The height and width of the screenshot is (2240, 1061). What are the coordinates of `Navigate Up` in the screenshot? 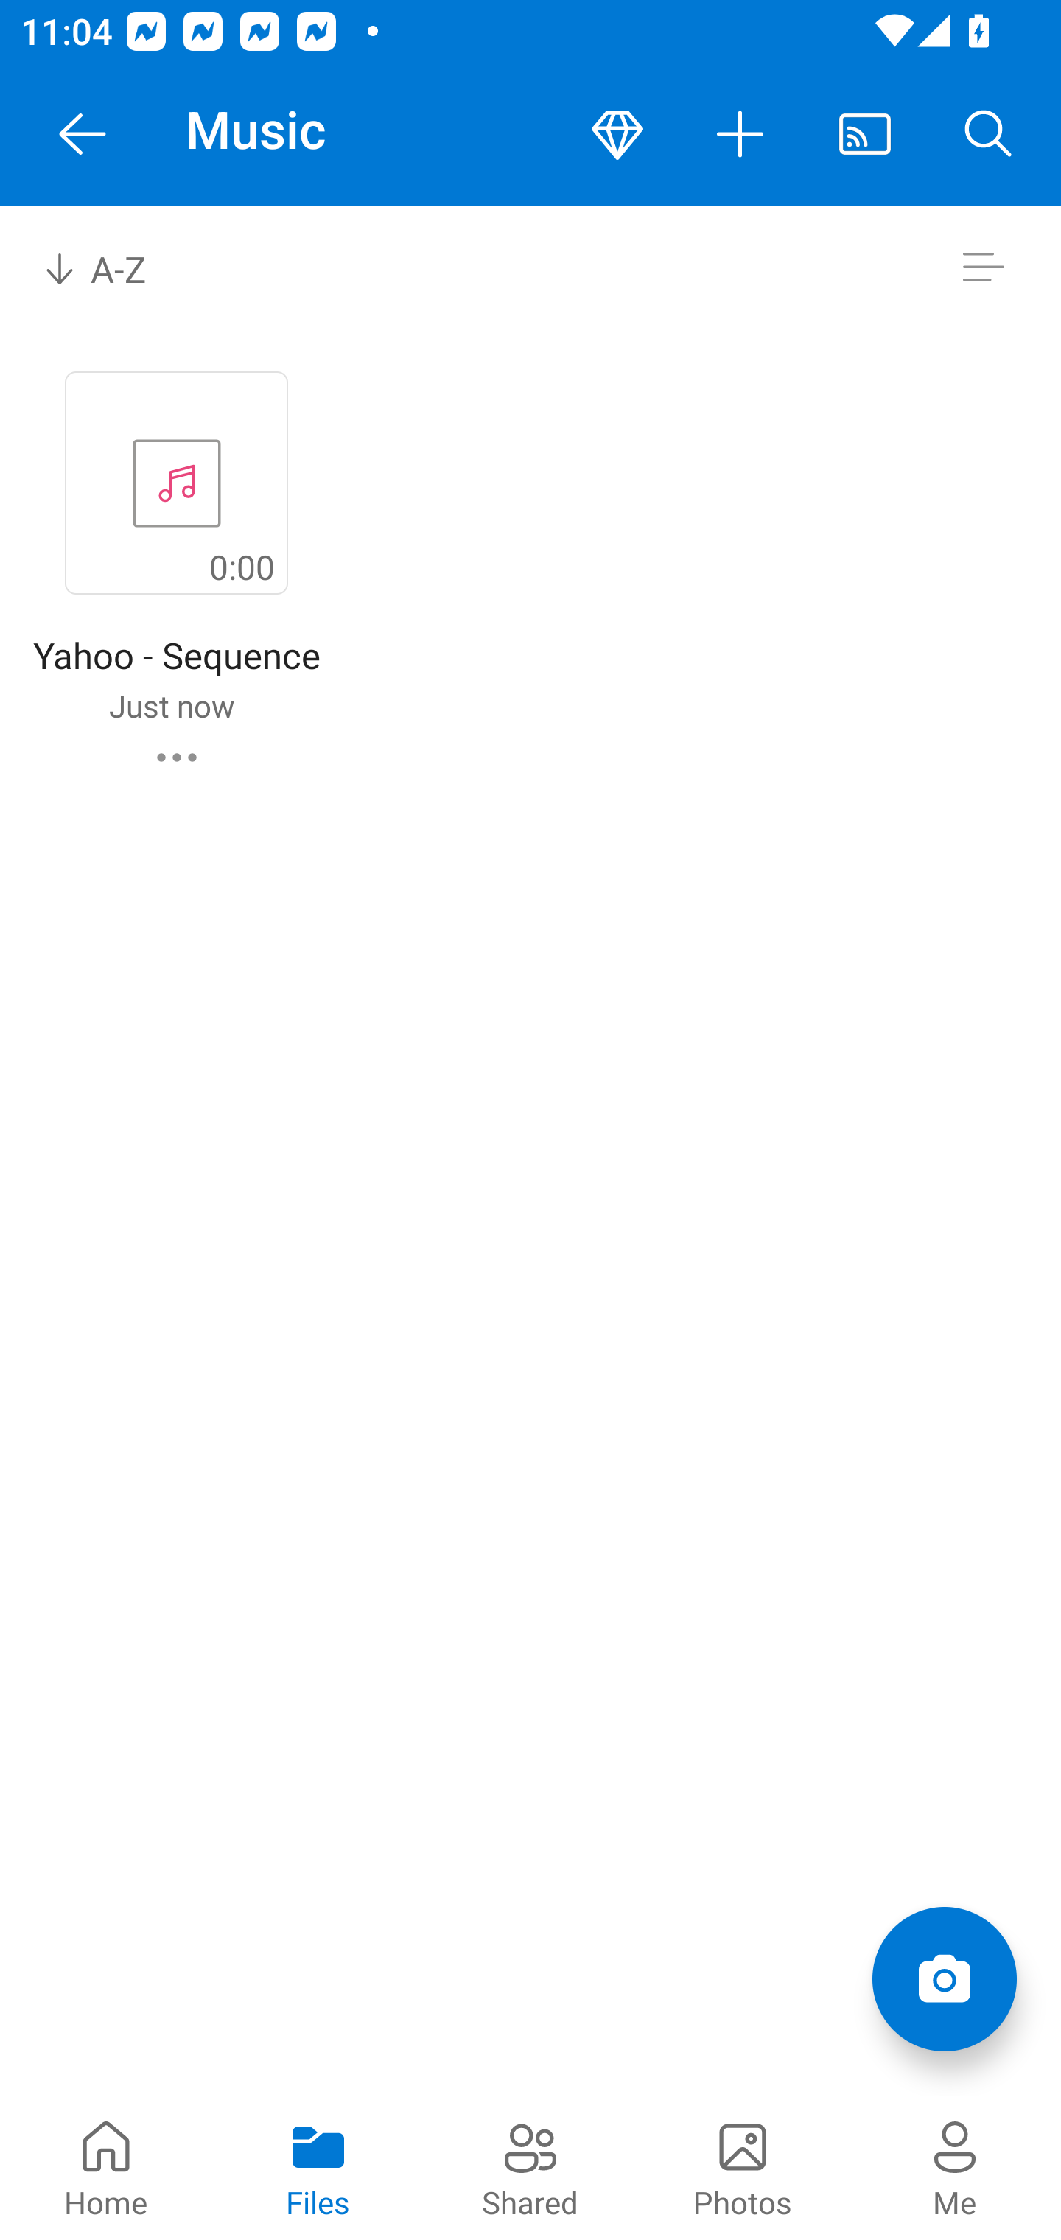 It's located at (83, 134).